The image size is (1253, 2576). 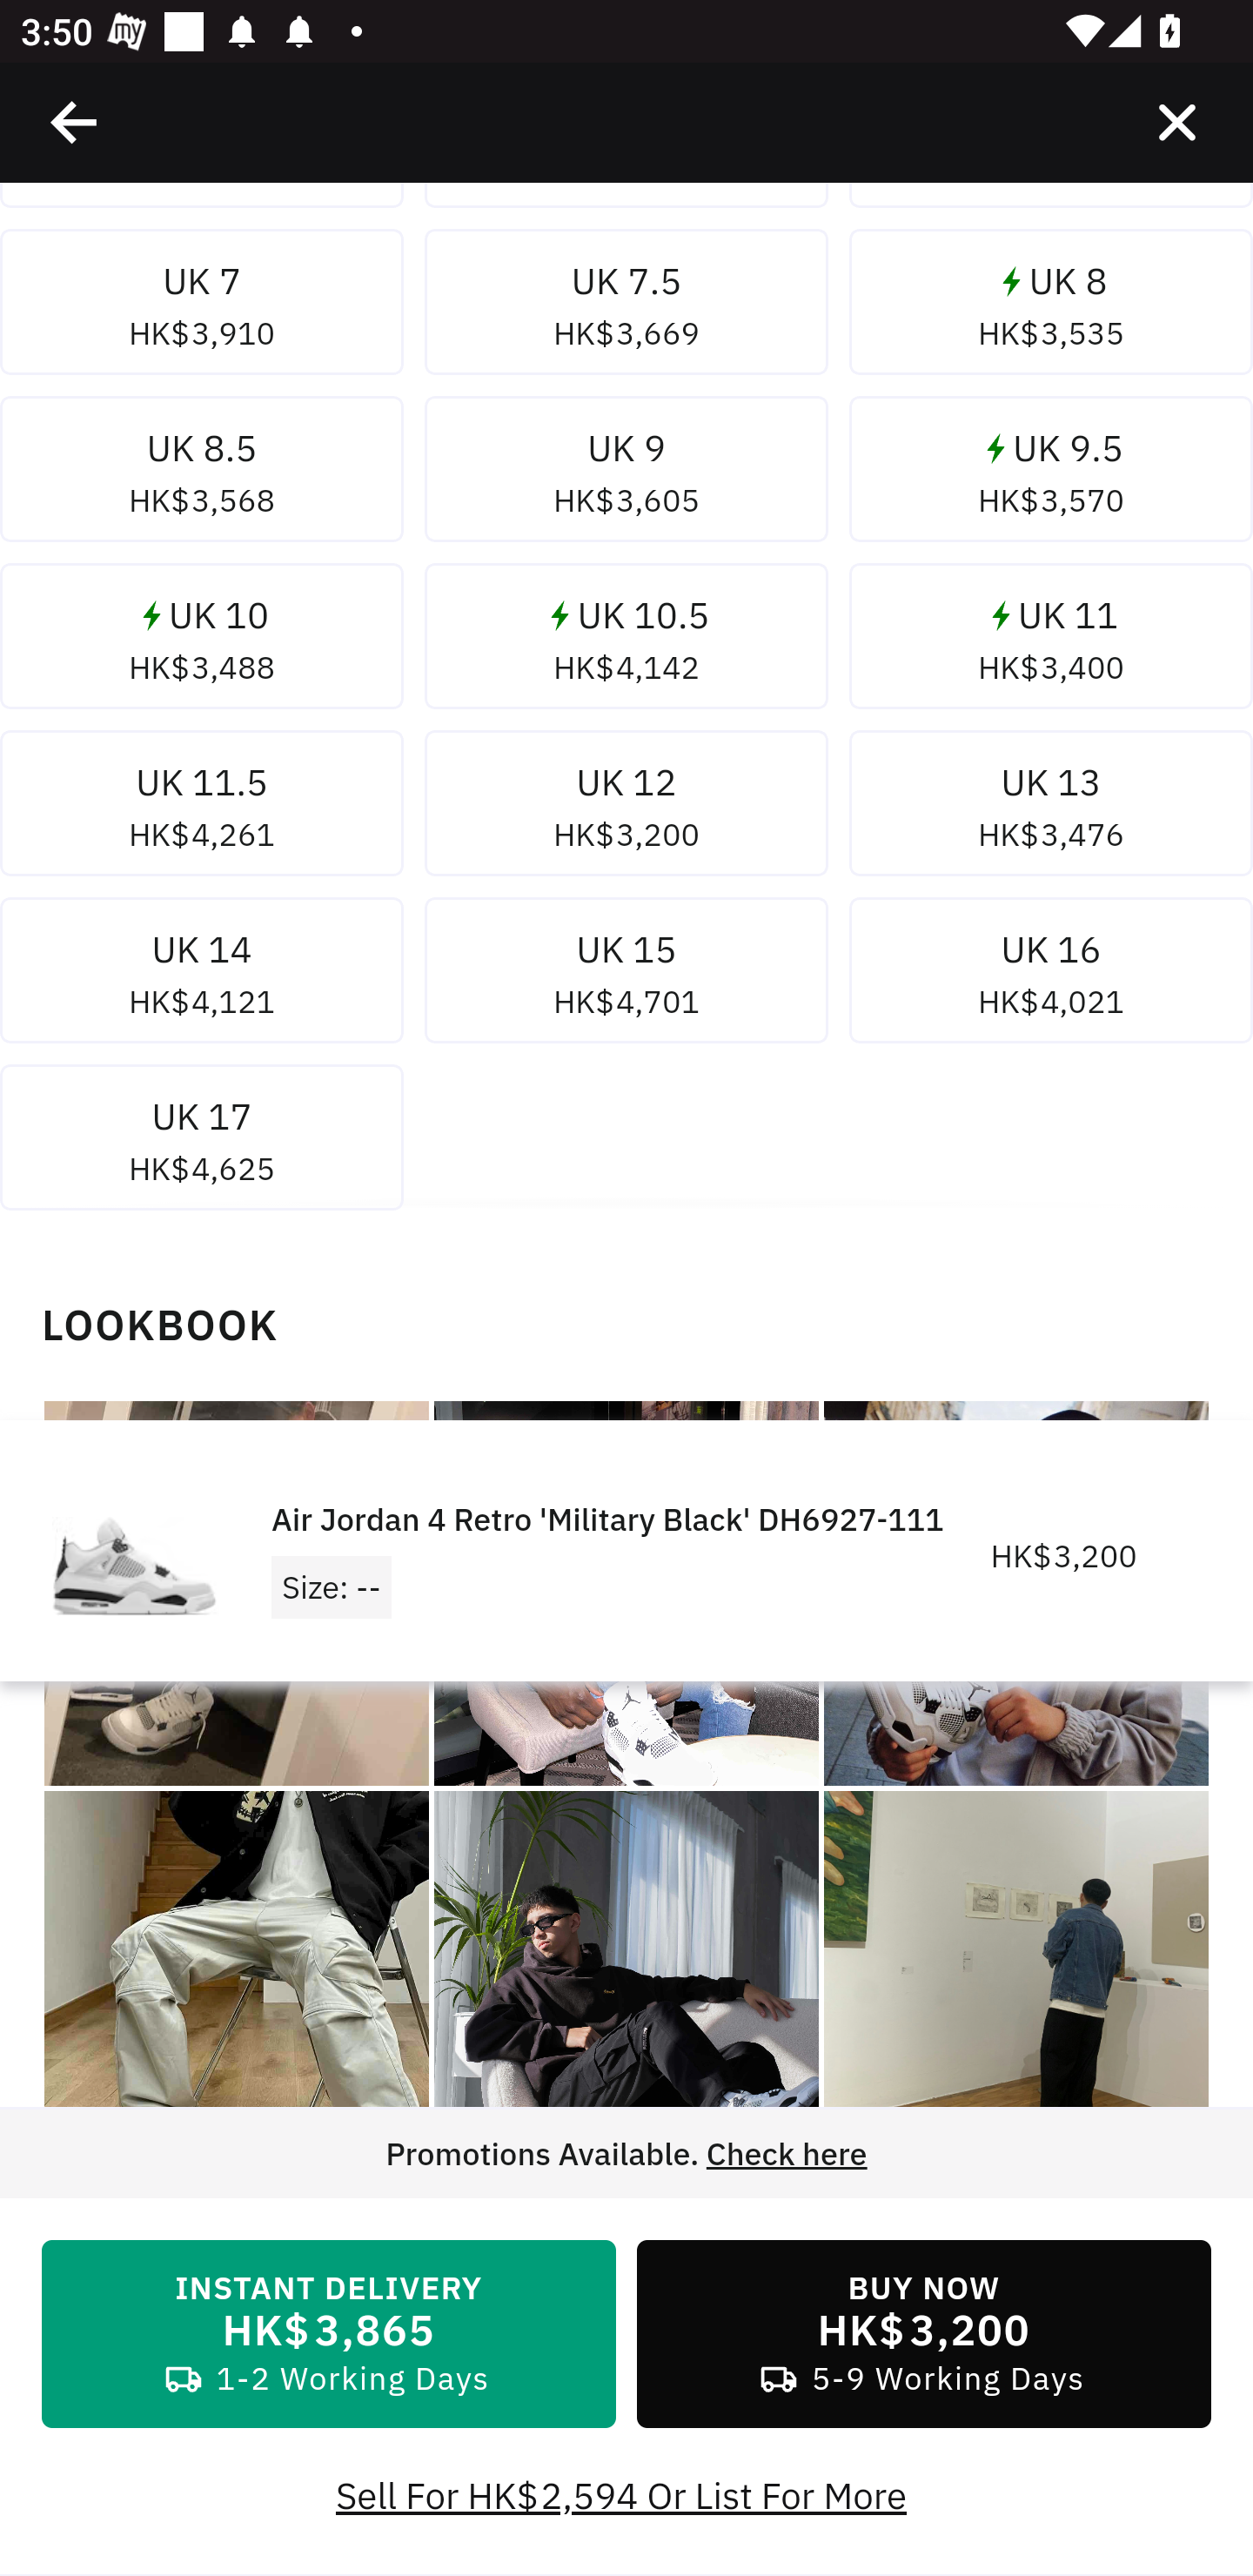 What do you see at coordinates (329, 2336) in the screenshot?
I see `INSTANT DELIVERY HK$ 3,865 1-2 Working Days` at bounding box center [329, 2336].